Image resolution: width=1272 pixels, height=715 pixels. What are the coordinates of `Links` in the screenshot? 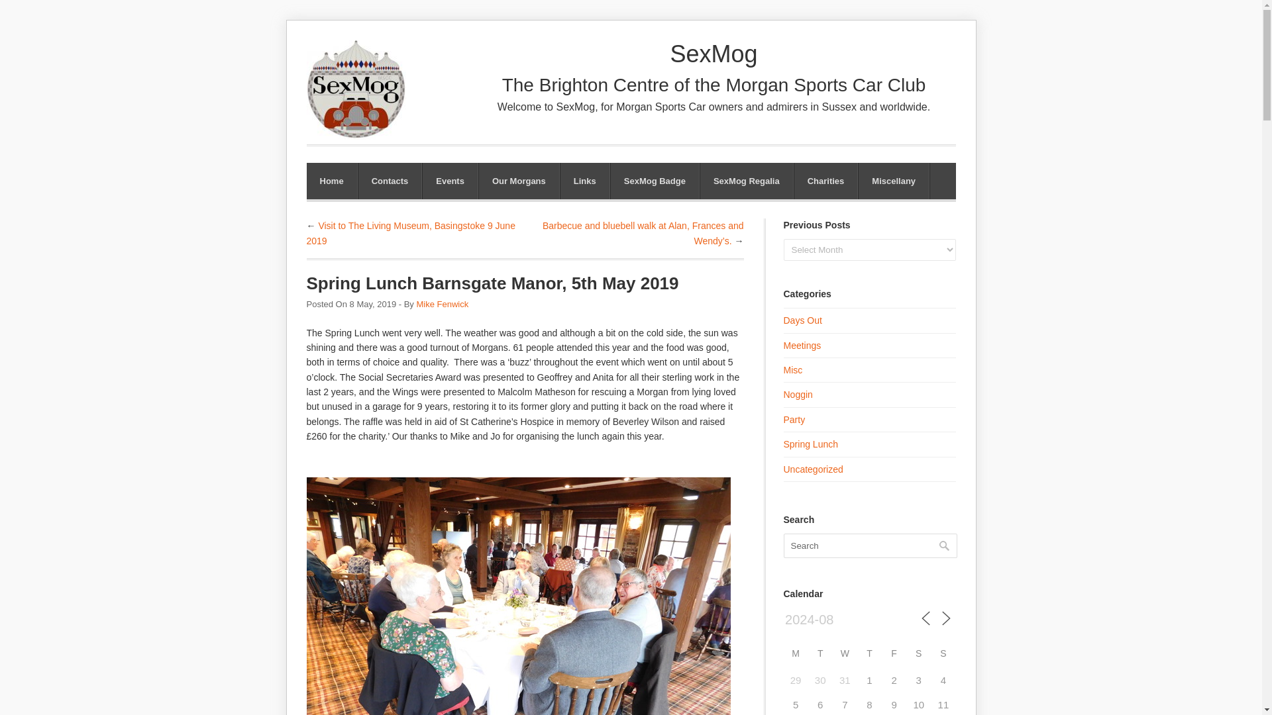 It's located at (584, 181).